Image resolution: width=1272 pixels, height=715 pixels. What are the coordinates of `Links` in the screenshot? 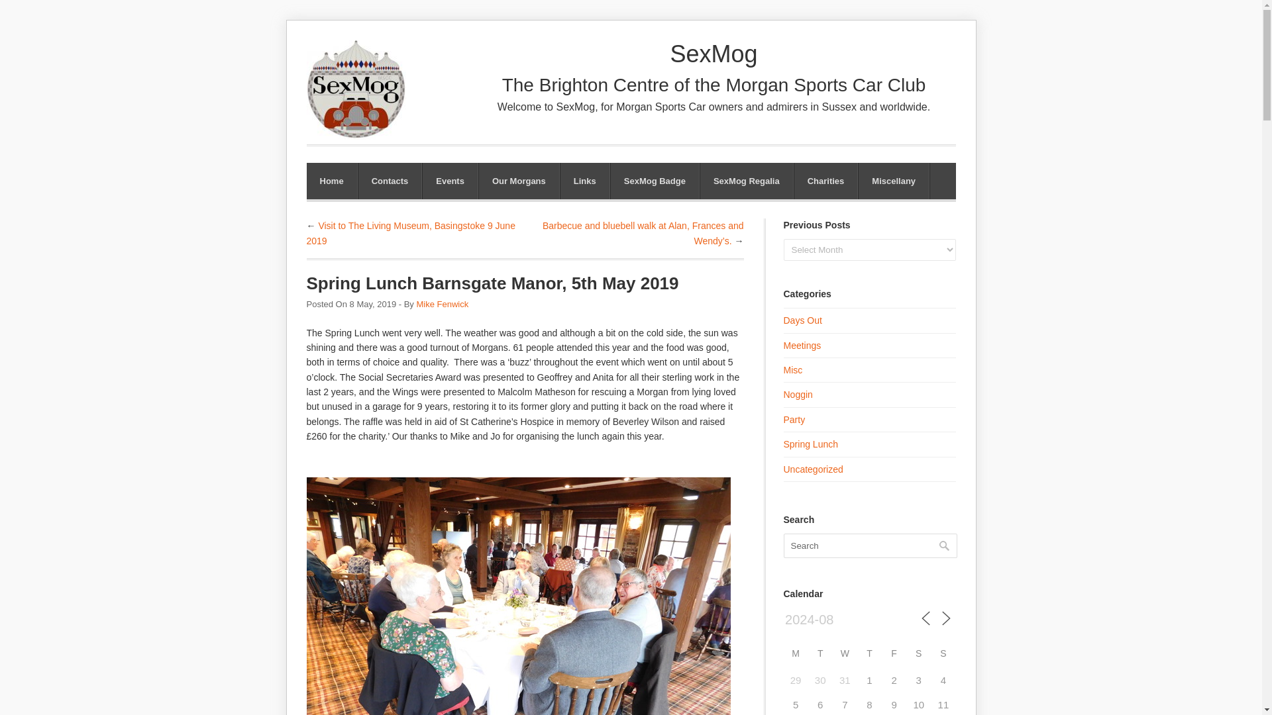 It's located at (584, 181).